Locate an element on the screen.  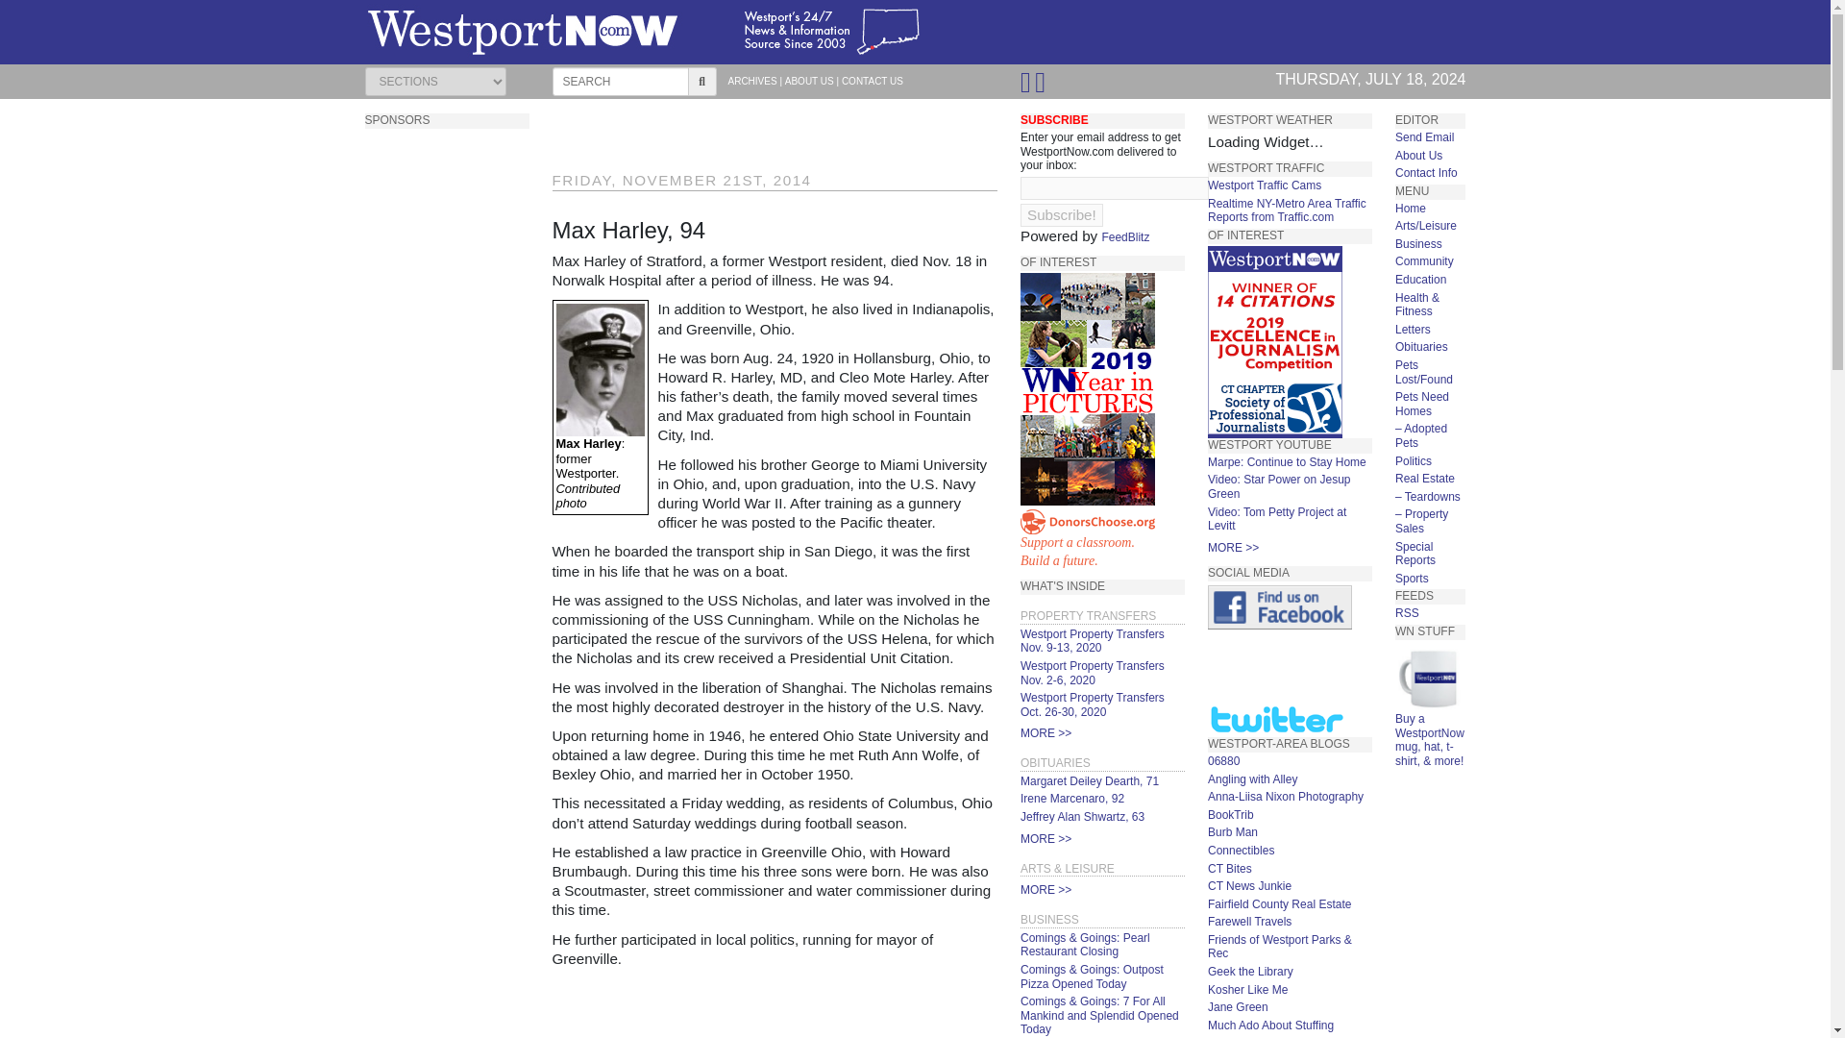
FeedBlitz is located at coordinates (1082, 817).